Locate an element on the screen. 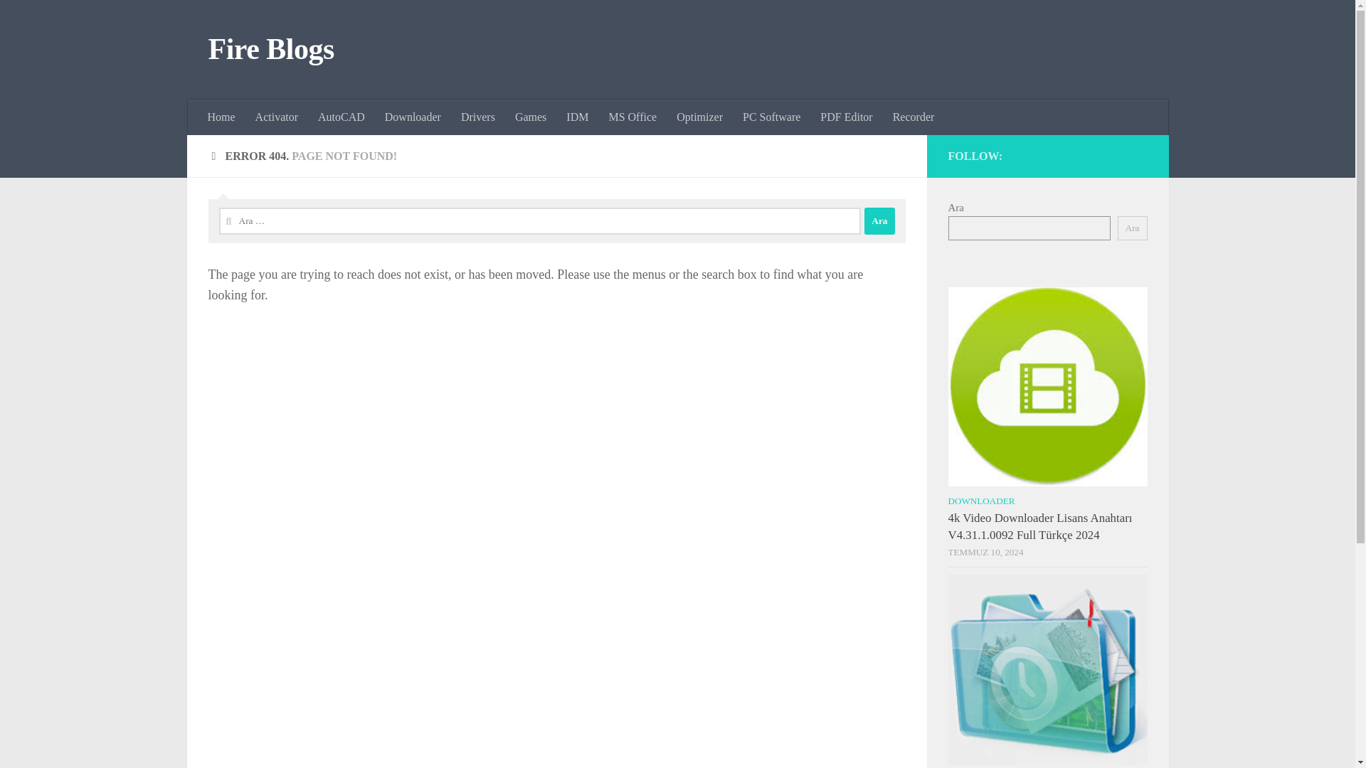 The height and width of the screenshot is (768, 1366). Optimizer is located at coordinates (699, 117).